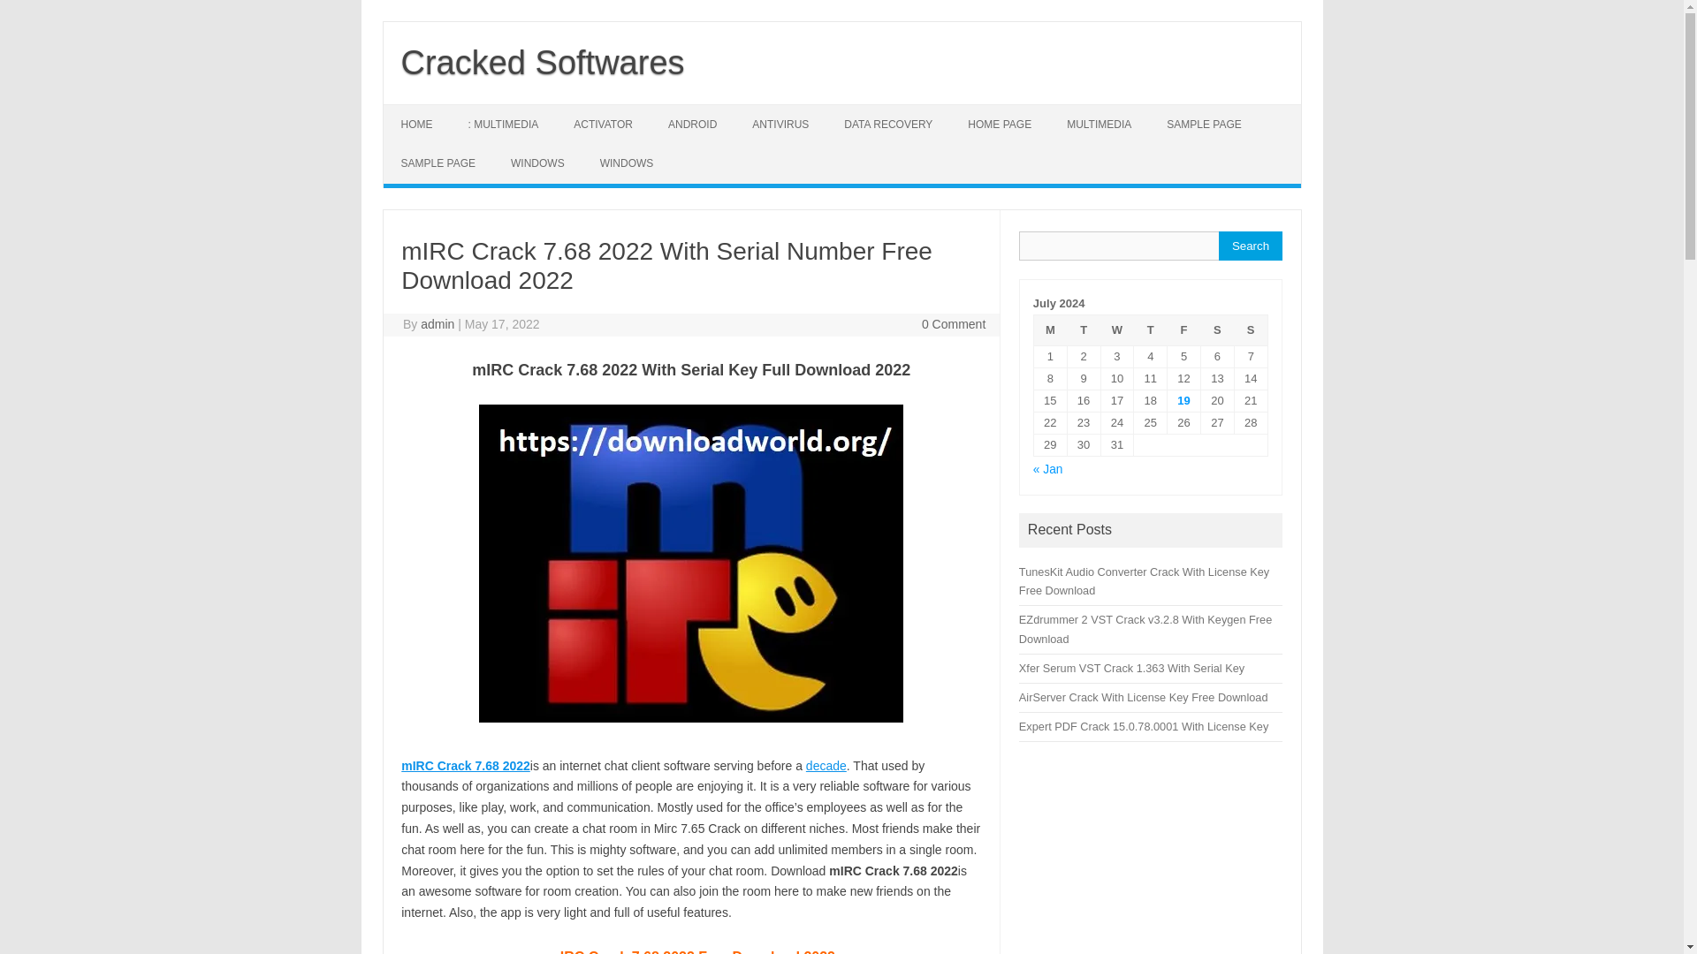  Describe the element at coordinates (537, 163) in the screenshot. I see `WINDOWS` at that location.